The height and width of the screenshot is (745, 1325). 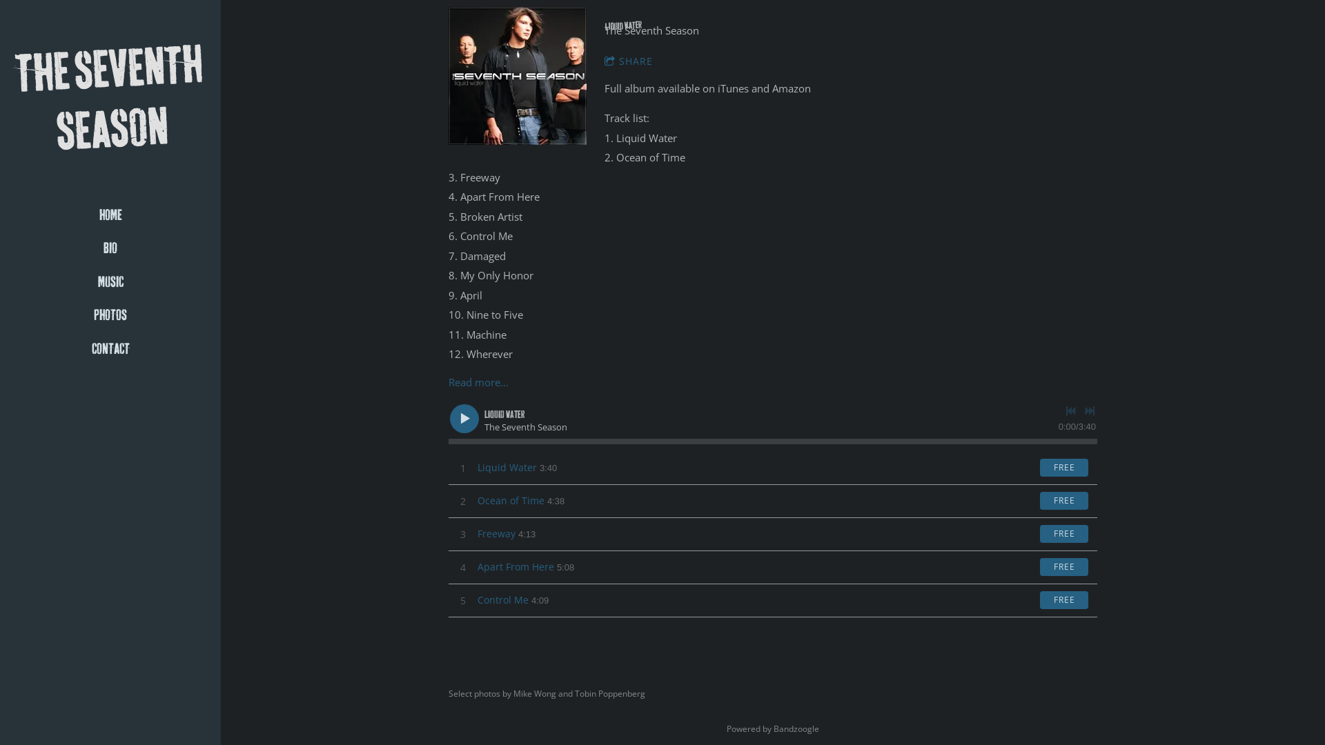 What do you see at coordinates (1064, 534) in the screenshot?
I see `FREE` at bounding box center [1064, 534].